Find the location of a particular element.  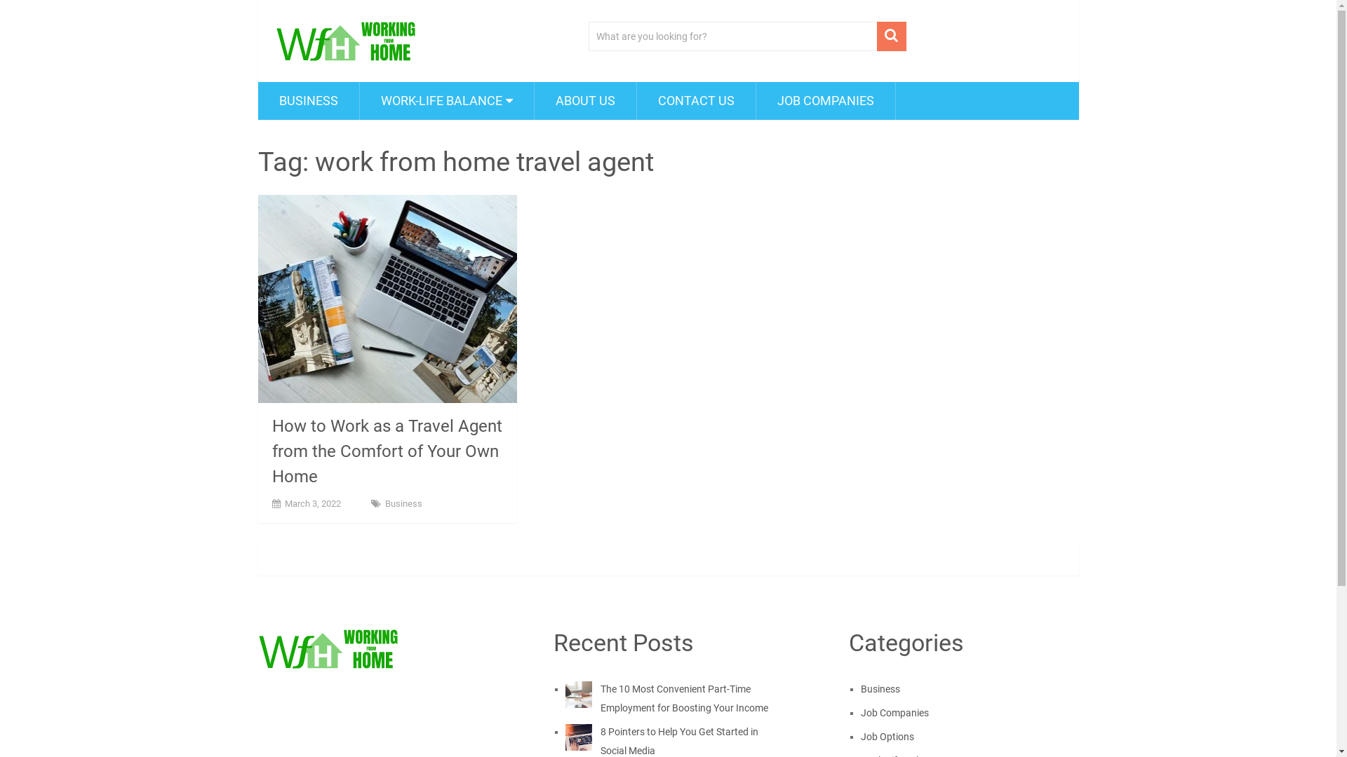

WORK-LIFE BALANCE is located at coordinates (446, 101).